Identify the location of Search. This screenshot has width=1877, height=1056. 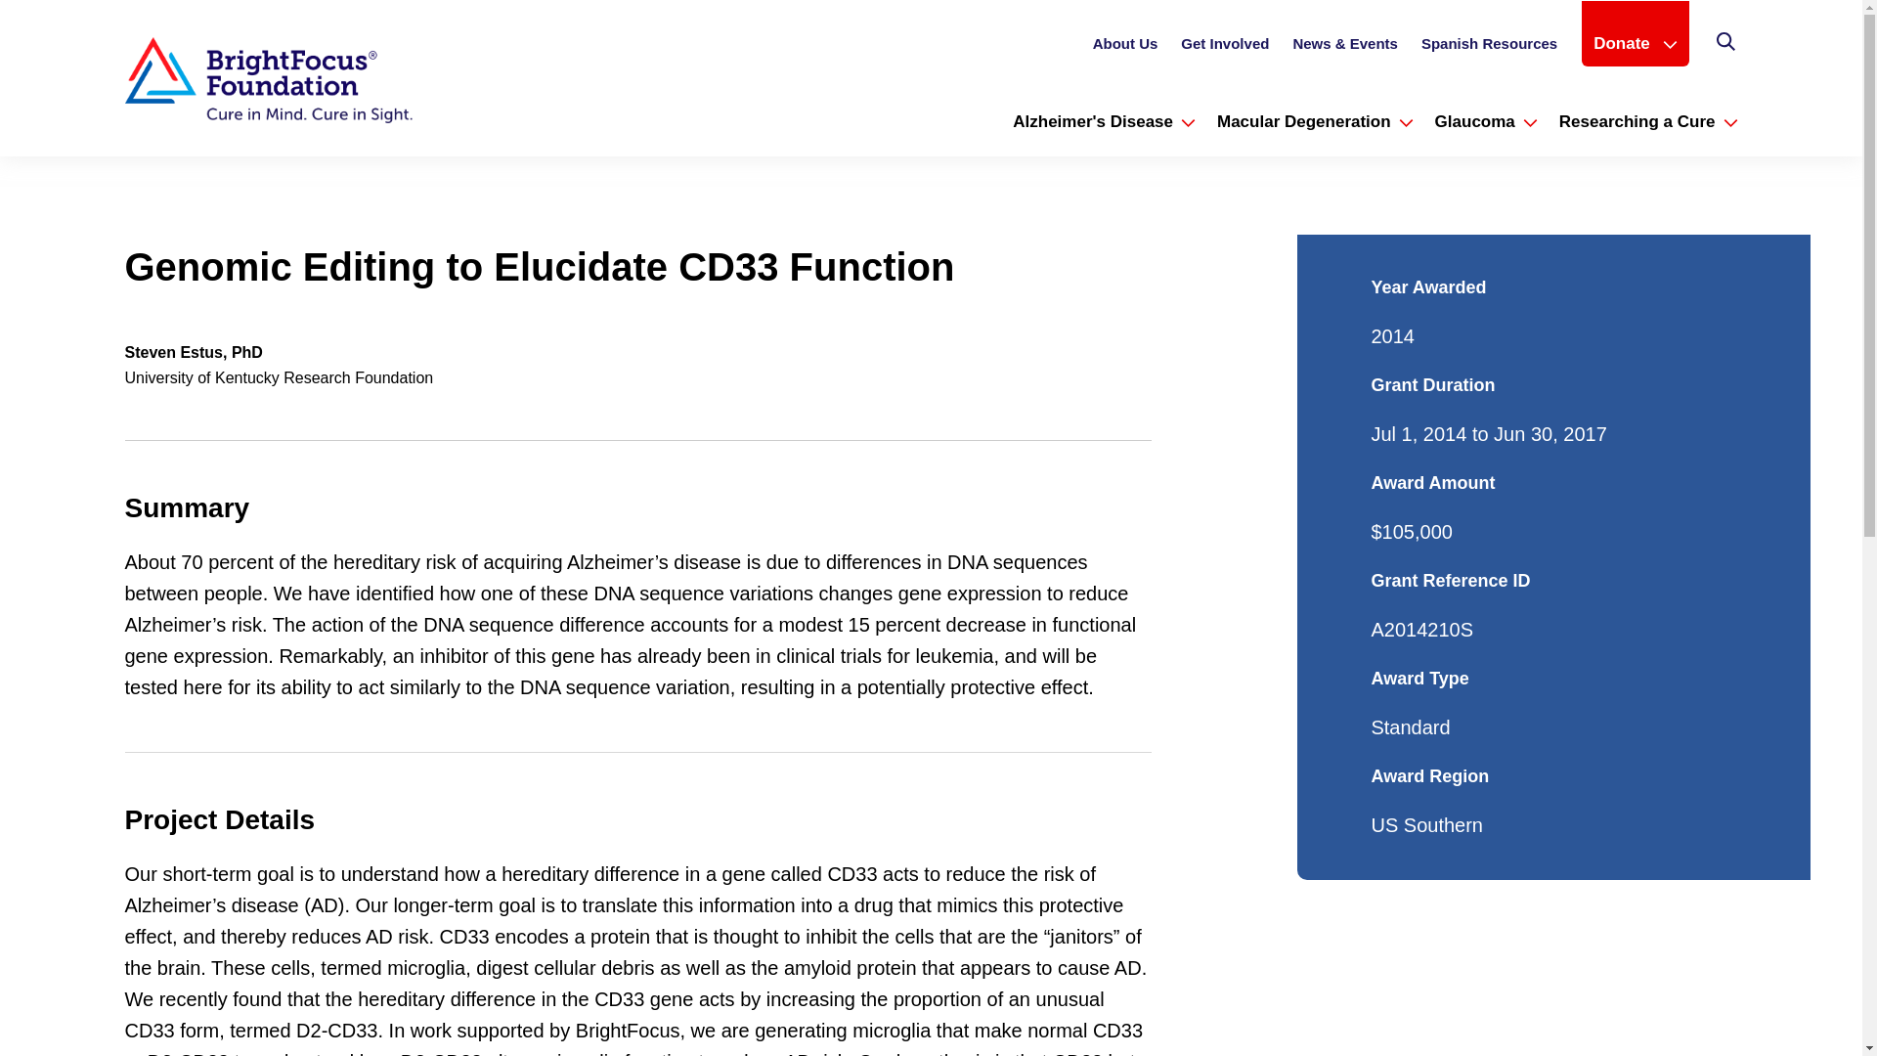
(1726, 43).